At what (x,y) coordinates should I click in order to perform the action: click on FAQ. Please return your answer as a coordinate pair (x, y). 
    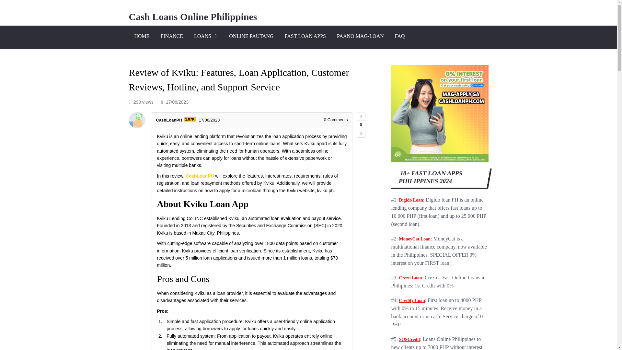
    Looking at the image, I should click on (400, 37).